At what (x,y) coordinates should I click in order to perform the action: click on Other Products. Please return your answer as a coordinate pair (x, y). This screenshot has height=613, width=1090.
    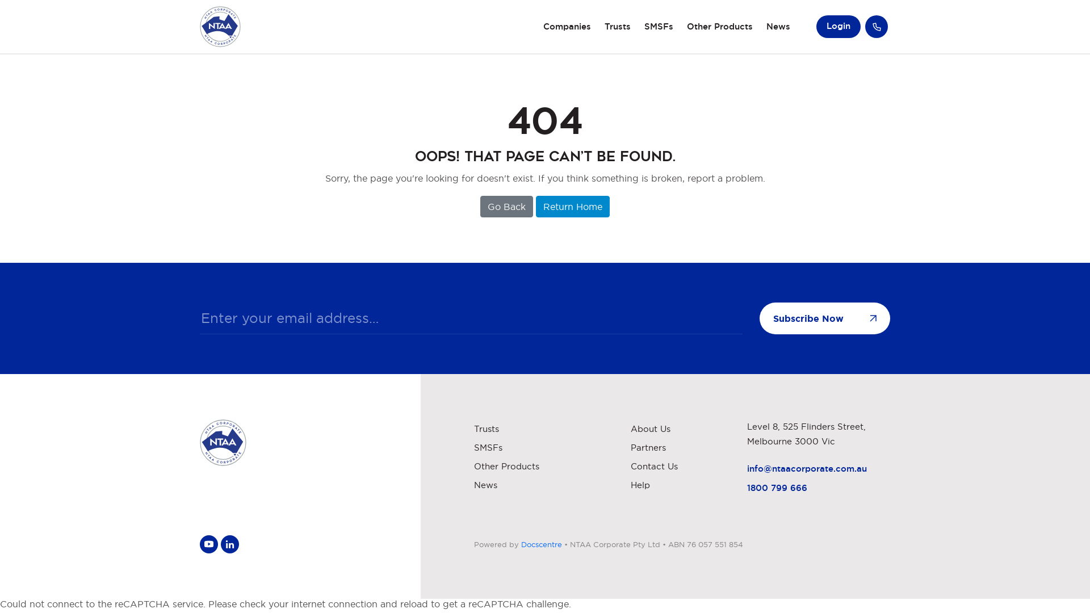
    Looking at the image, I should click on (506, 467).